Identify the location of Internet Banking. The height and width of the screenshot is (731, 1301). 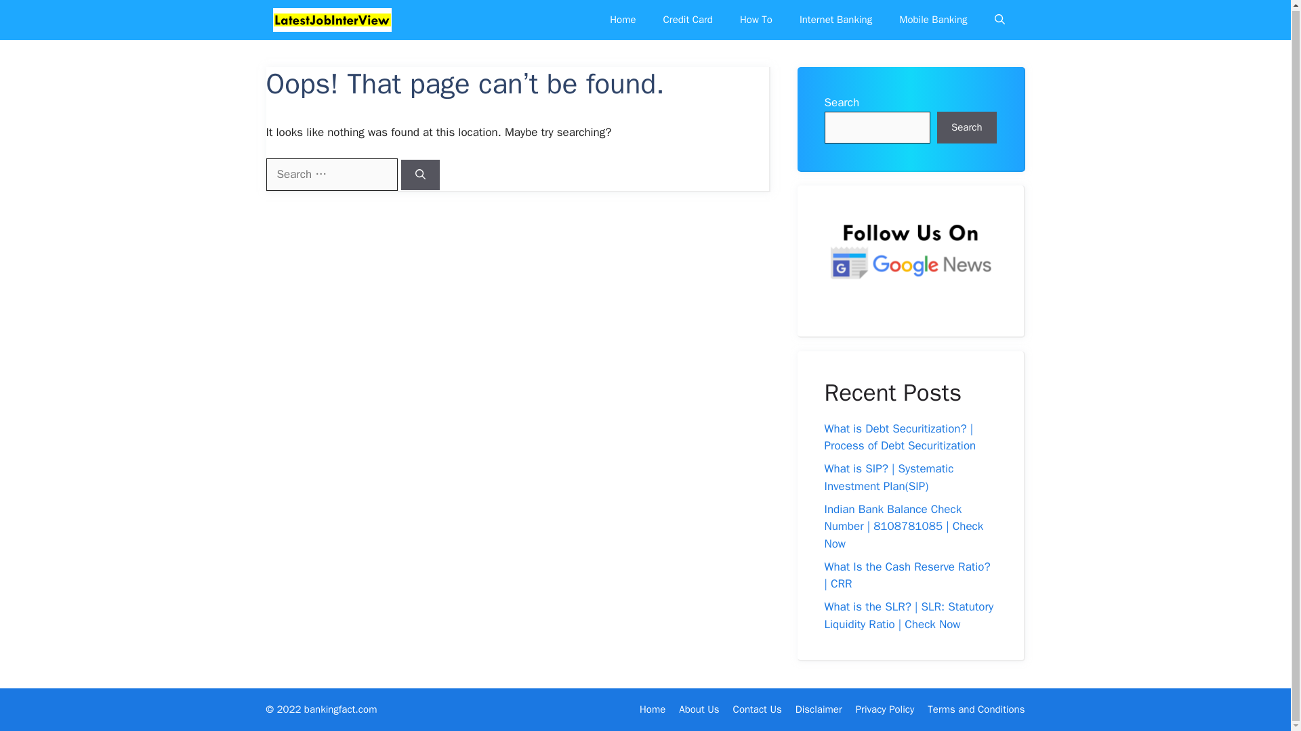
(835, 20).